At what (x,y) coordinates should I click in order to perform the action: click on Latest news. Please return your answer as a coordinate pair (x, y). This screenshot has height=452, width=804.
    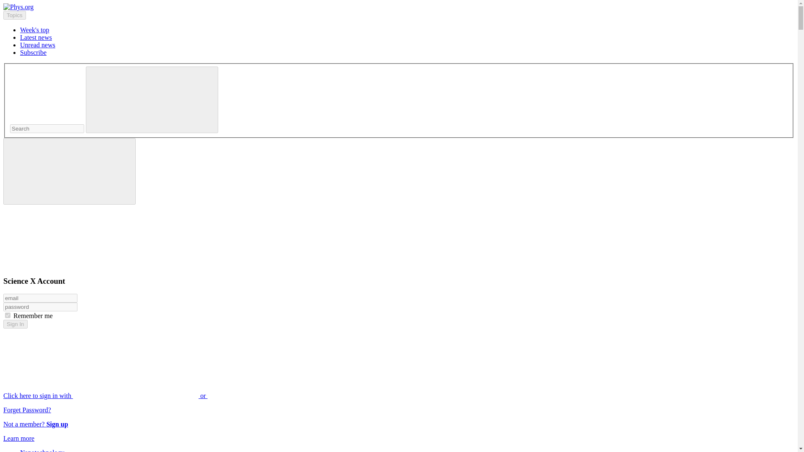
    Looking at the image, I should click on (36, 38).